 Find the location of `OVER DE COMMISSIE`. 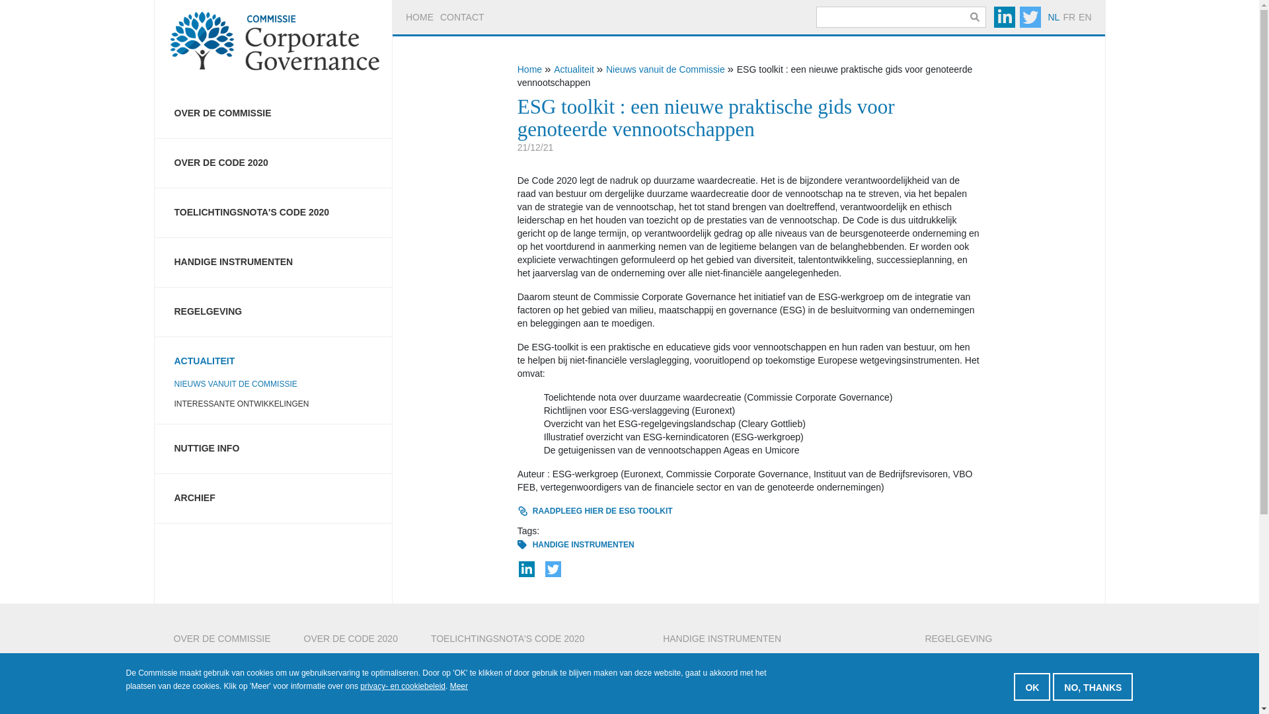

OVER DE COMMISSIE is located at coordinates (222, 645).